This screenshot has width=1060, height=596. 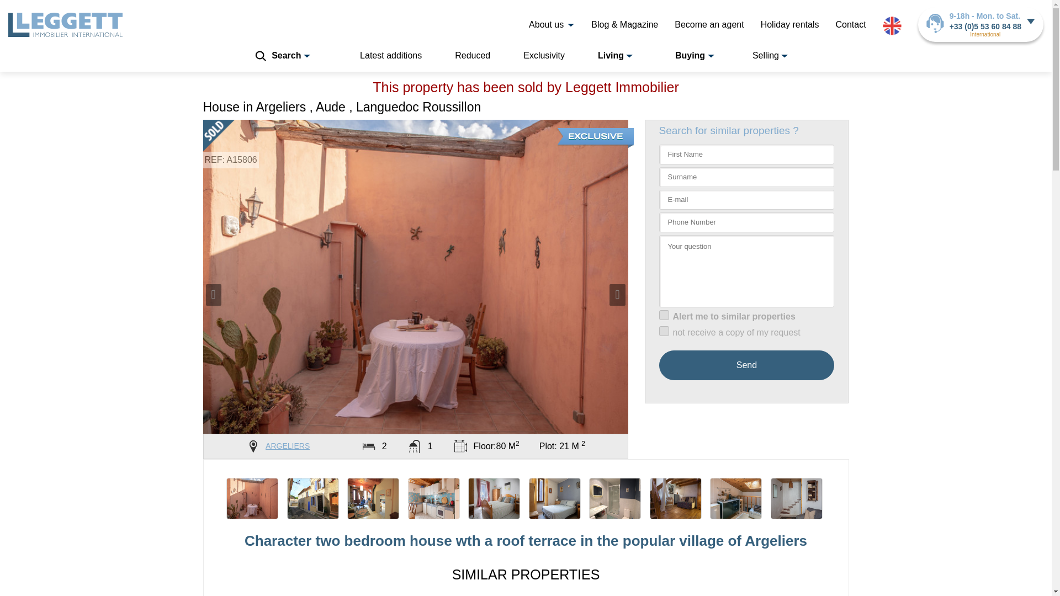 I want to click on French property for sale in Argeliers, Aude - photo 10, so click(x=796, y=498).